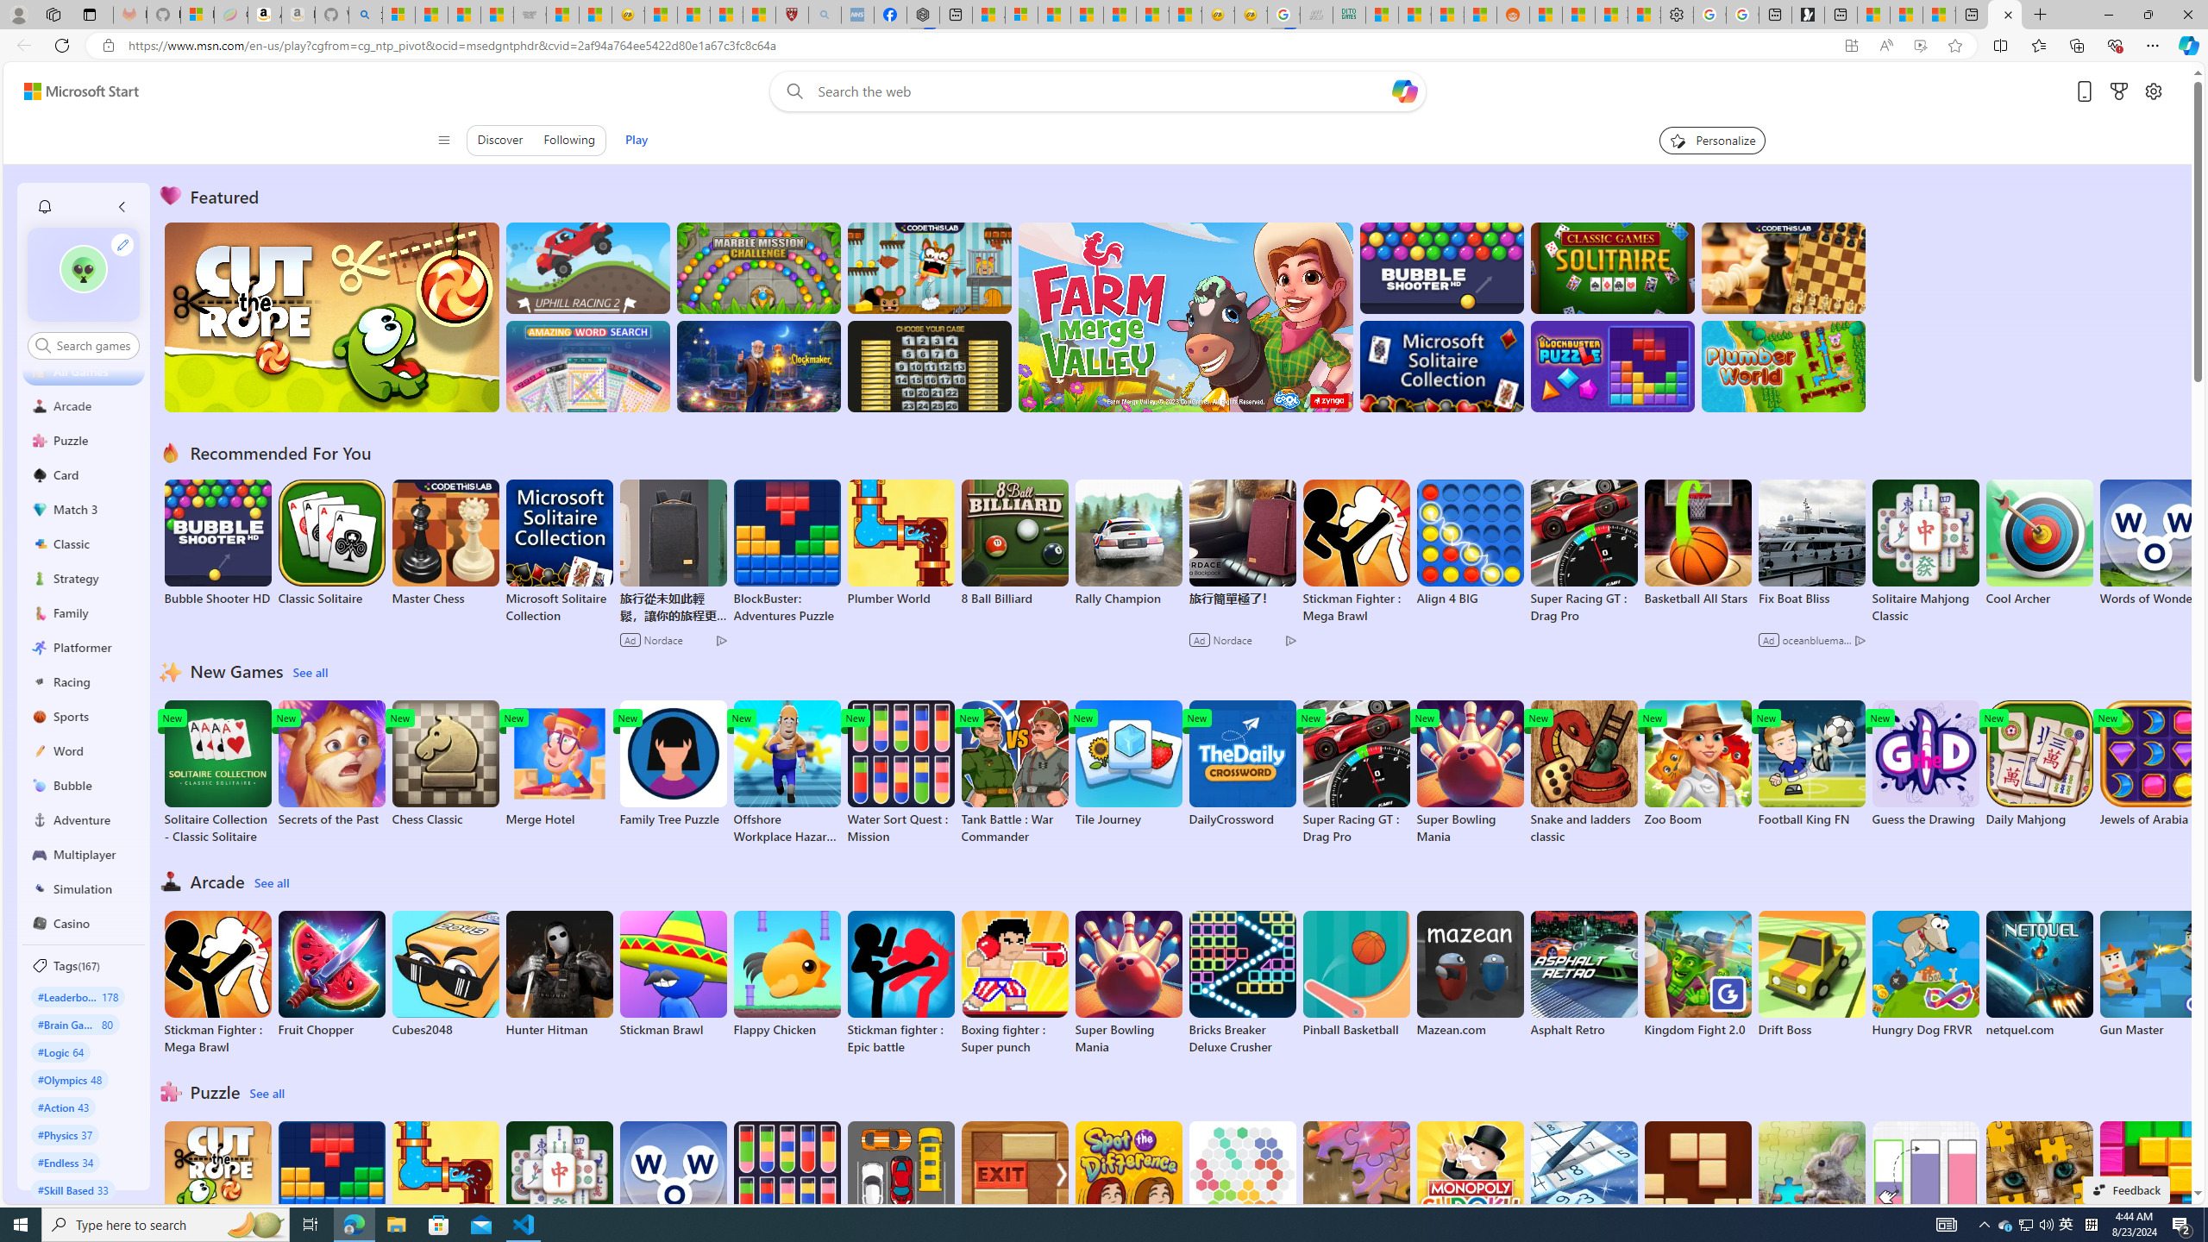 The height and width of the screenshot is (1242, 2208). What do you see at coordinates (900, 1185) in the screenshot?
I see `Parking Block` at bounding box center [900, 1185].